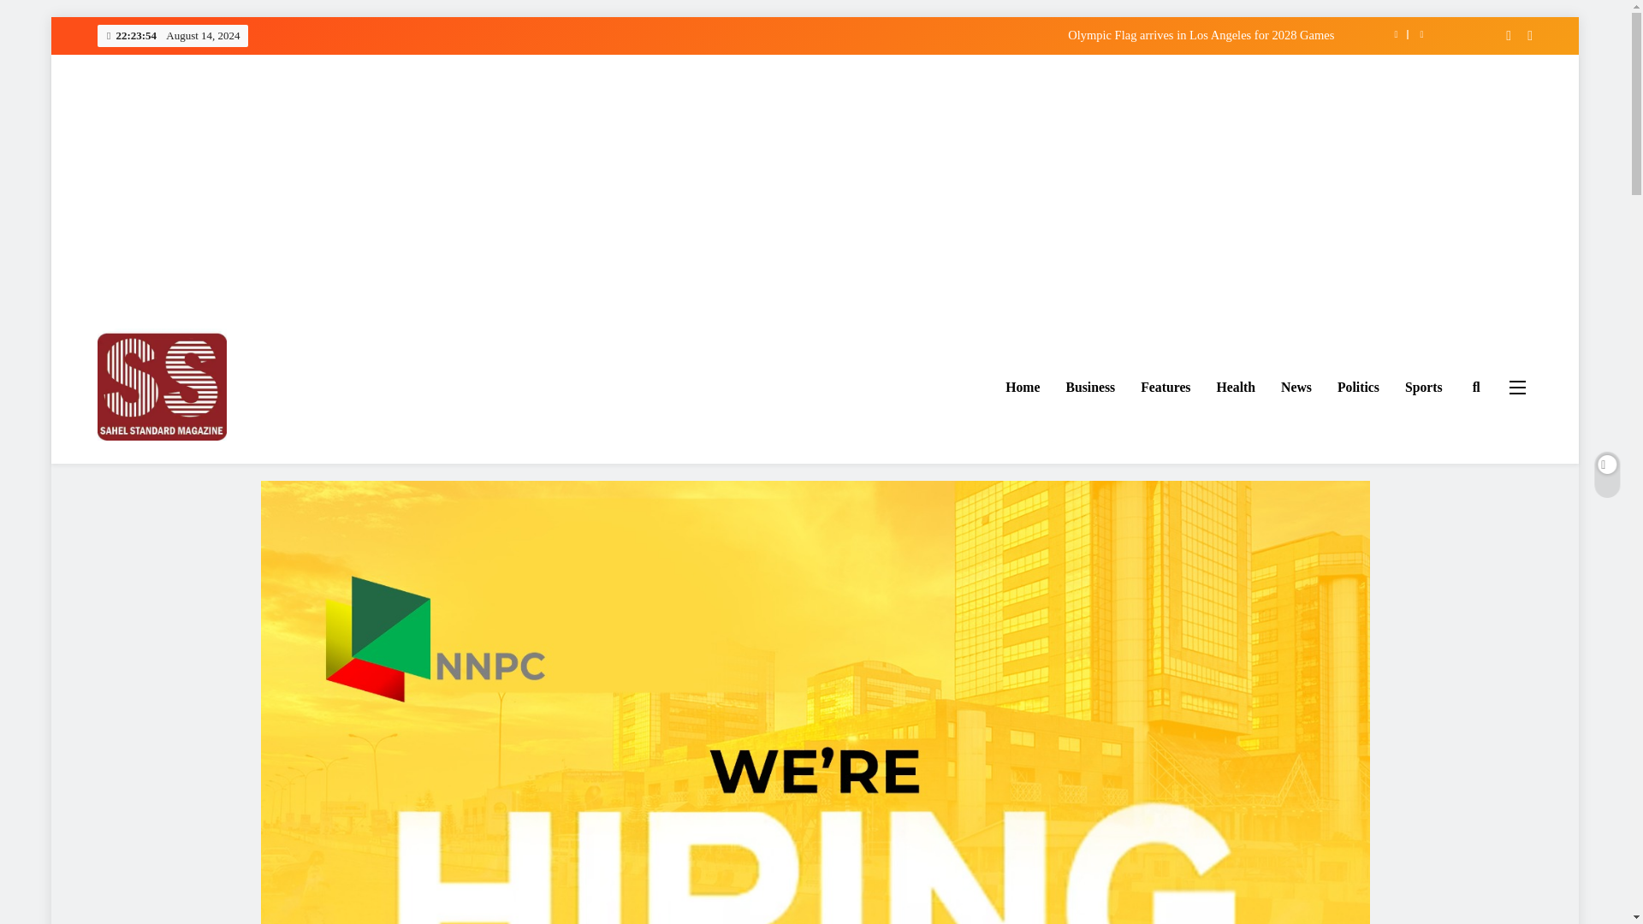  Describe the element at coordinates (1165, 387) in the screenshot. I see `Features` at that location.